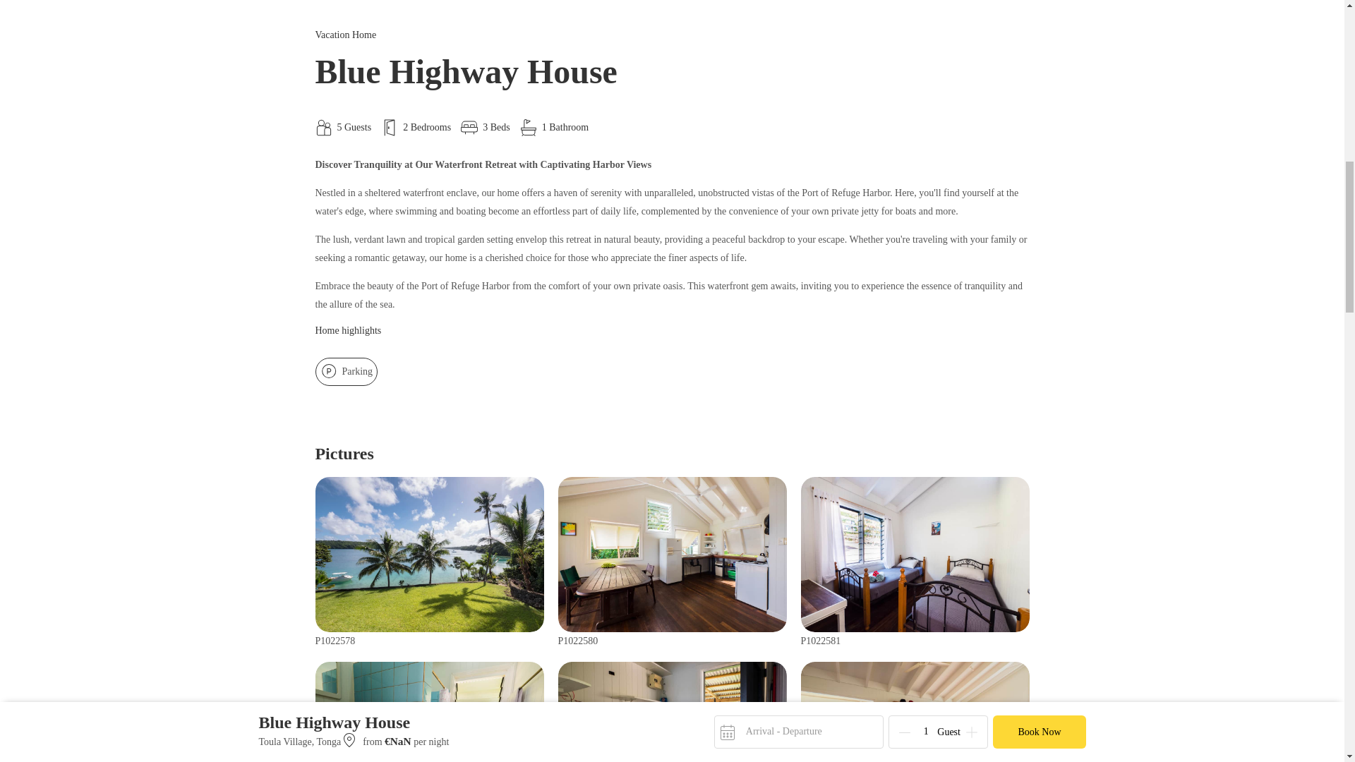  What do you see at coordinates (671, 712) in the screenshot?
I see `P1022589` at bounding box center [671, 712].